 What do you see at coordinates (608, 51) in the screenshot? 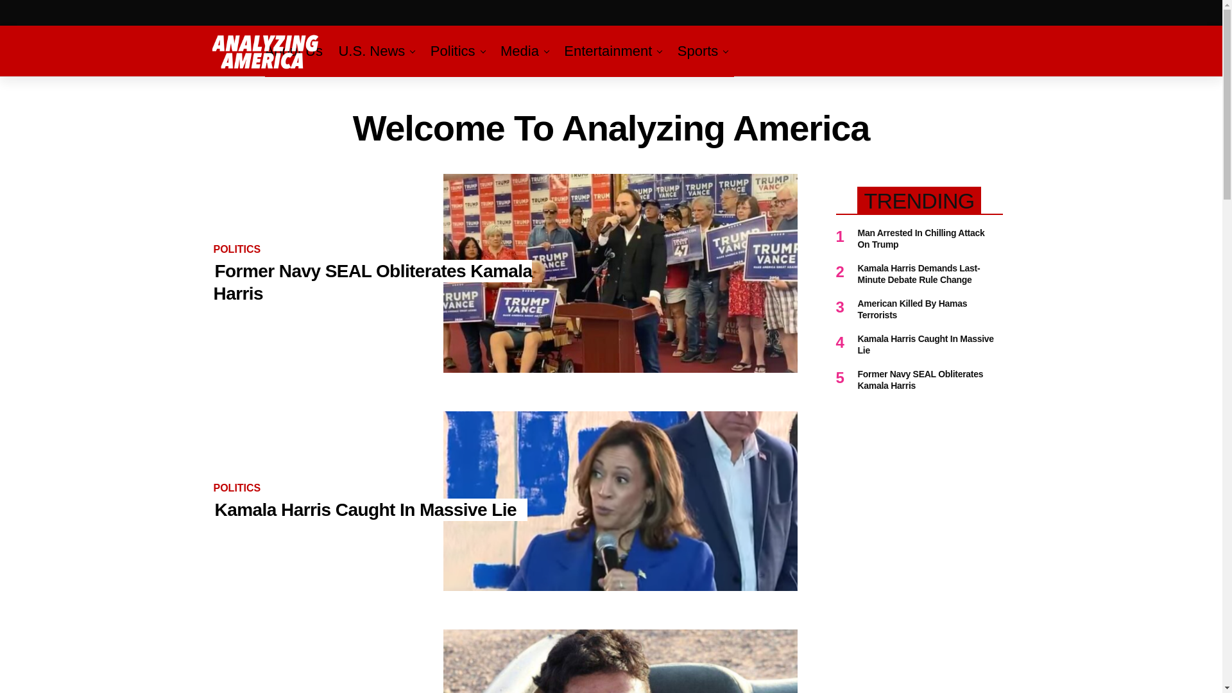
I see `Entertainment` at bounding box center [608, 51].